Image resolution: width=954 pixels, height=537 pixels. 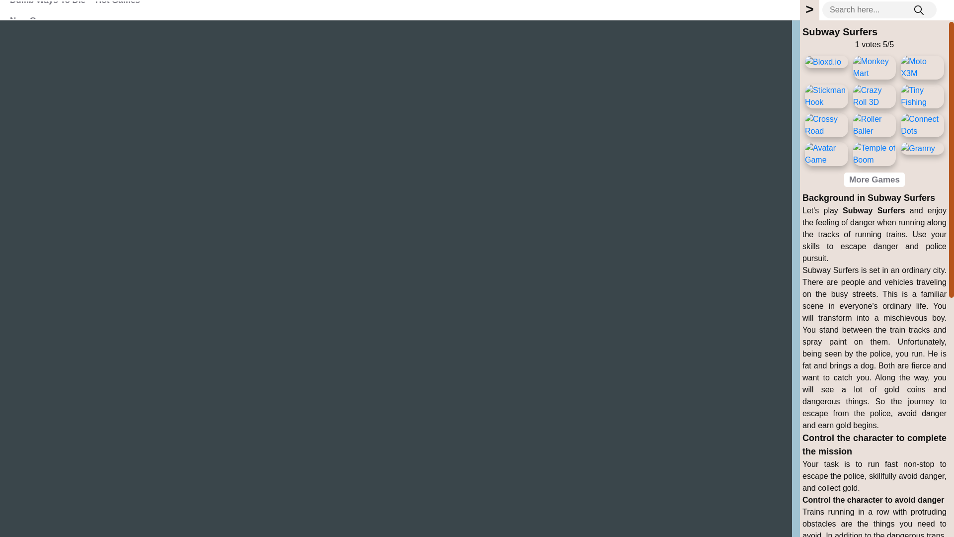 I want to click on Bloxd.io, so click(x=823, y=62).